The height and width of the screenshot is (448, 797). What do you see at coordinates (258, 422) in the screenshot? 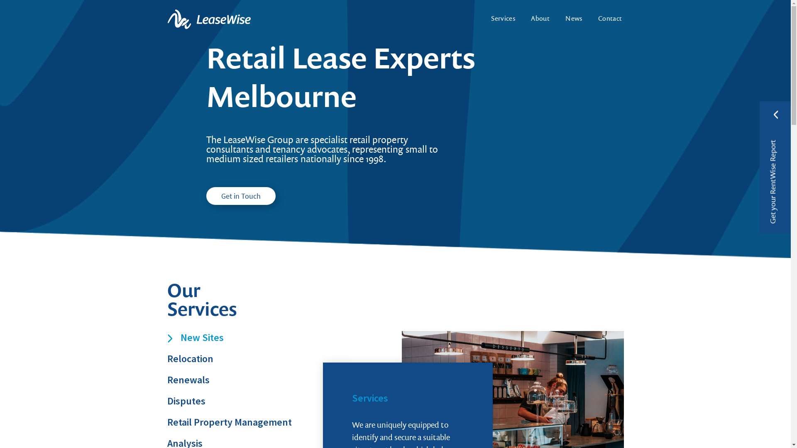
I see `Retail Property Management` at bounding box center [258, 422].